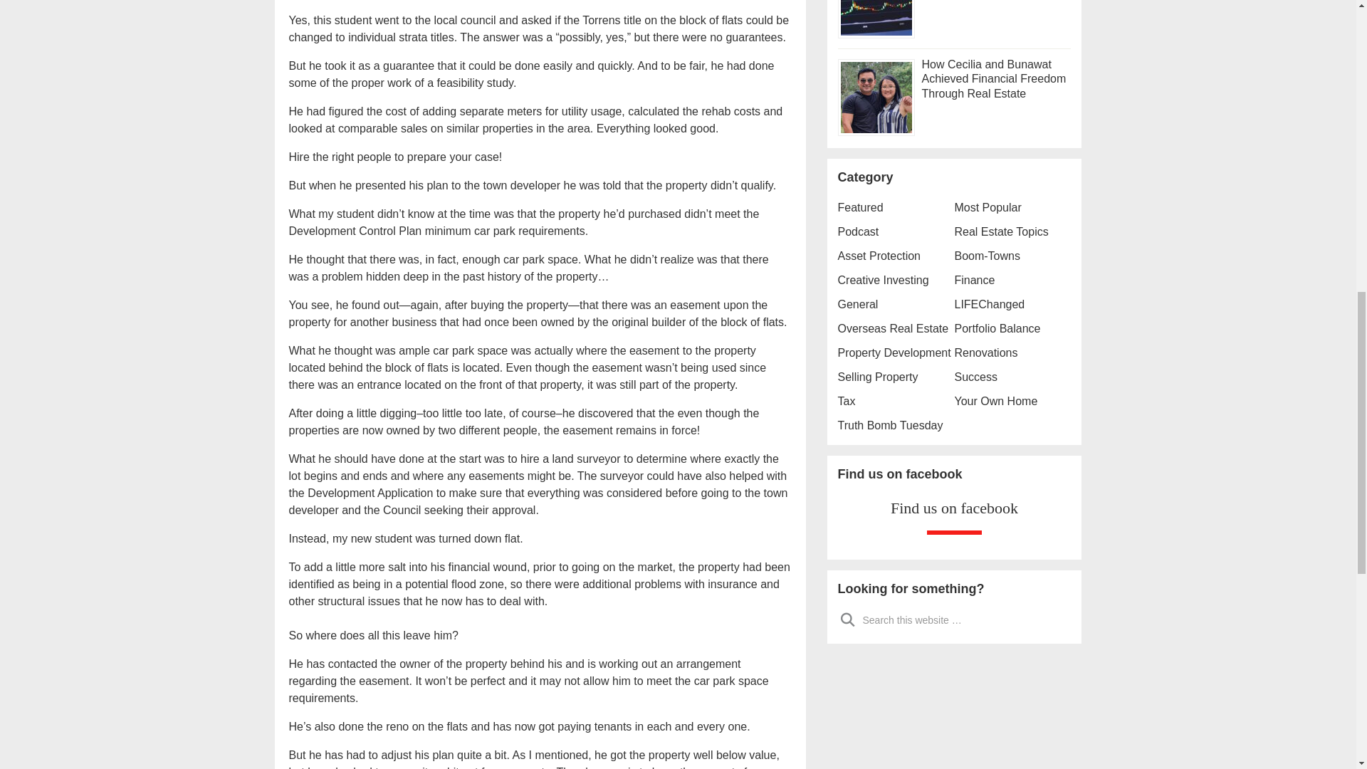 The height and width of the screenshot is (769, 1367). What do you see at coordinates (857, 231) in the screenshot?
I see `Podcast` at bounding box center [857, 231].